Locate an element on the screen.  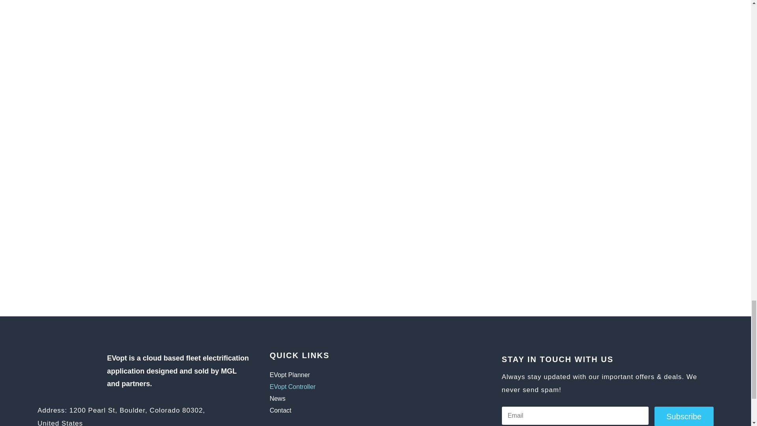
Contact is located at coordinates (344, 412).